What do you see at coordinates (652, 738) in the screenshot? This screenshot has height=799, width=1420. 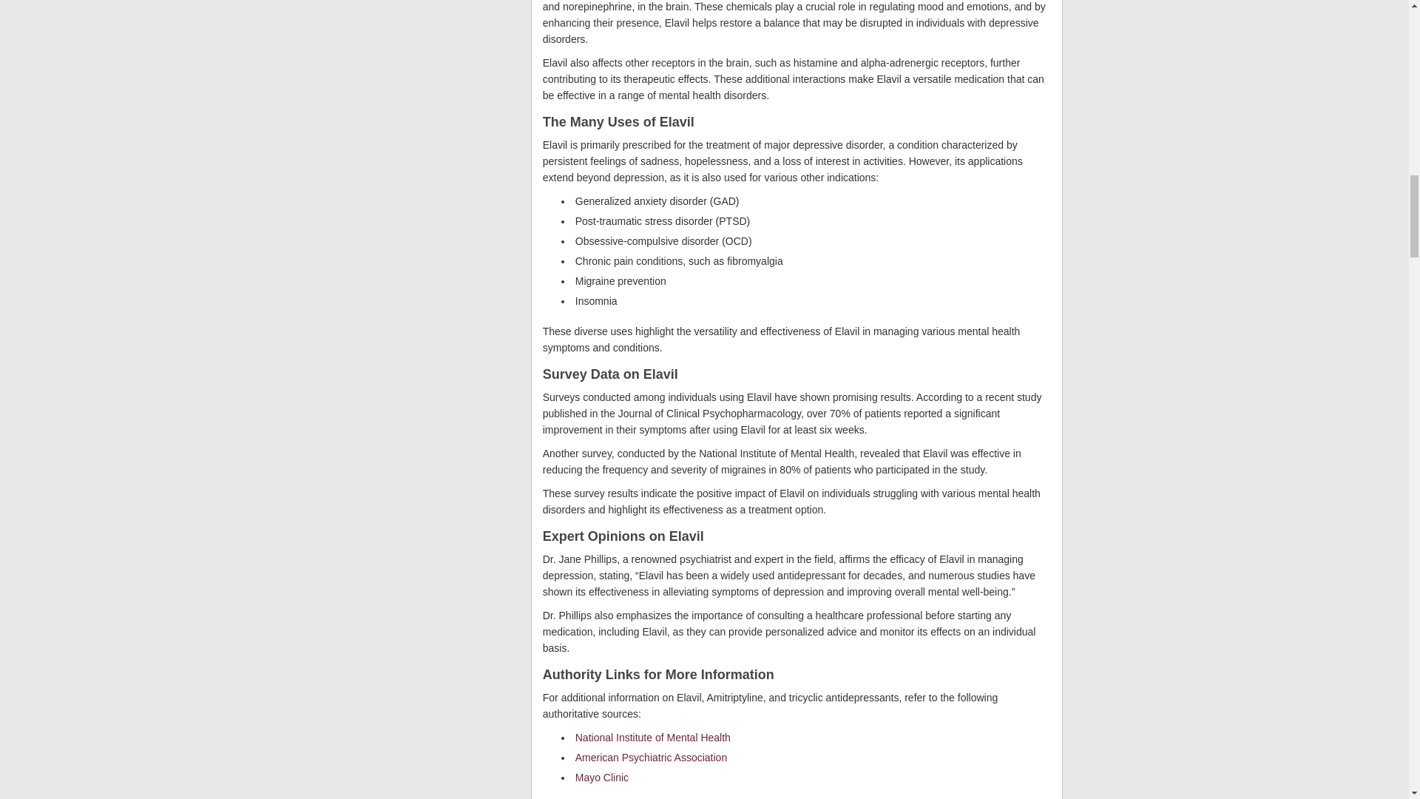 I see `National Institute of Mental Health` at bounding box center [652, 738].